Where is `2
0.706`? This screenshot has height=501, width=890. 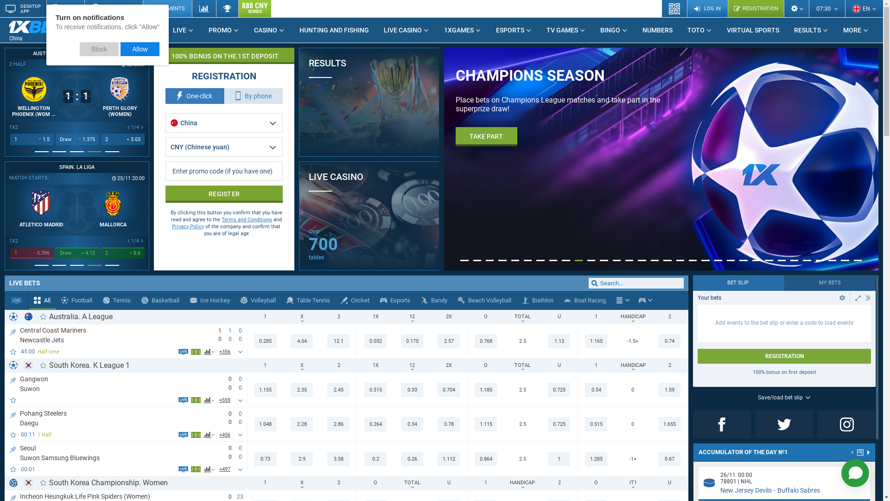 2
0.706 is located at coordinates (123, 253).